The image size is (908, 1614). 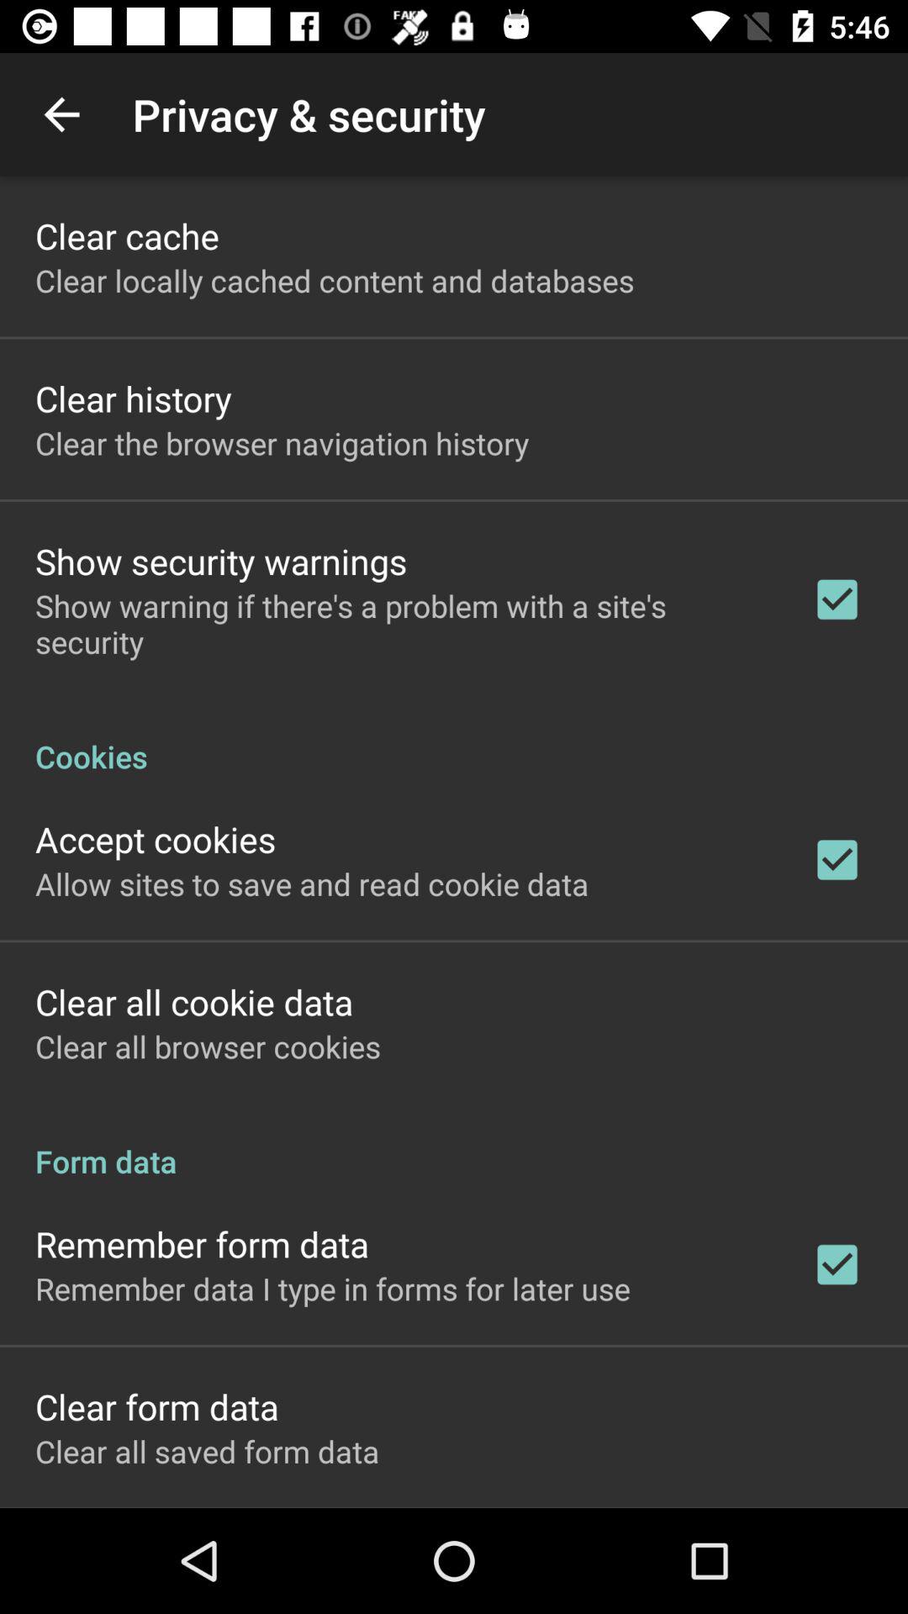 I want to click on launch the accept cookies, so click(x=156, y=839).